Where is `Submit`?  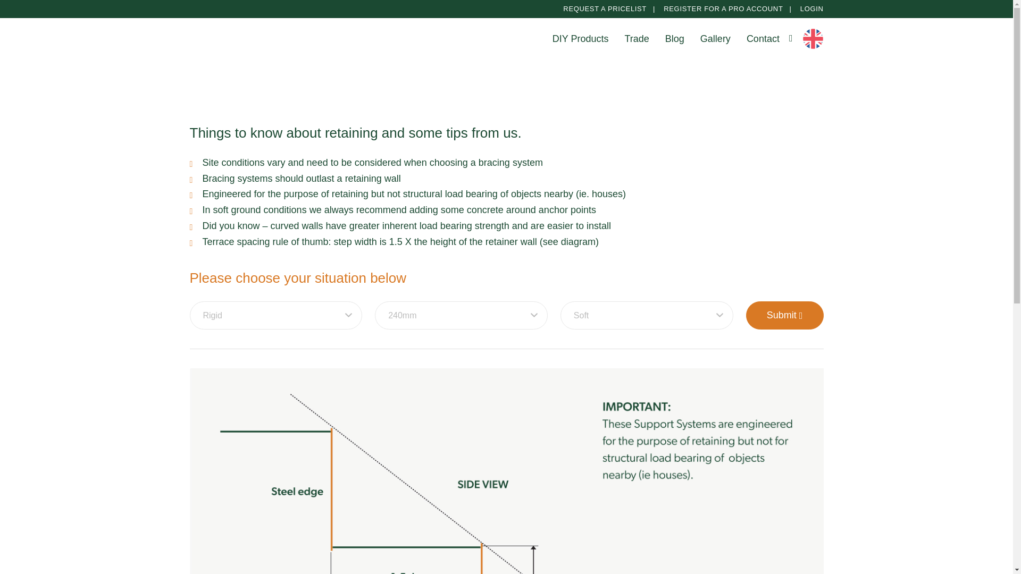 Submit is located at coordinates (785, 315).